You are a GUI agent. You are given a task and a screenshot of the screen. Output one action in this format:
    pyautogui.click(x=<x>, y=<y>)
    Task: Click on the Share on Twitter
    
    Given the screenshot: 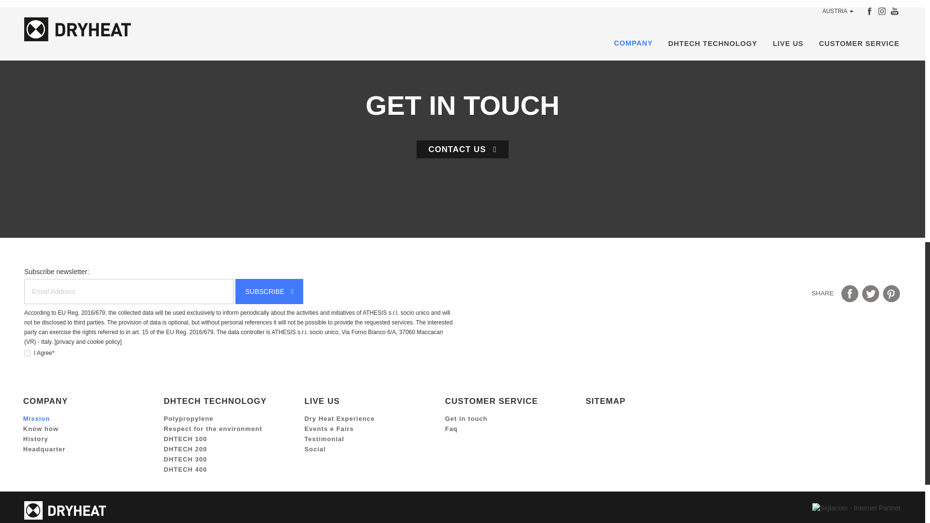 What is the action you would take?
    pyautogui.click(x=870, y=293)
    